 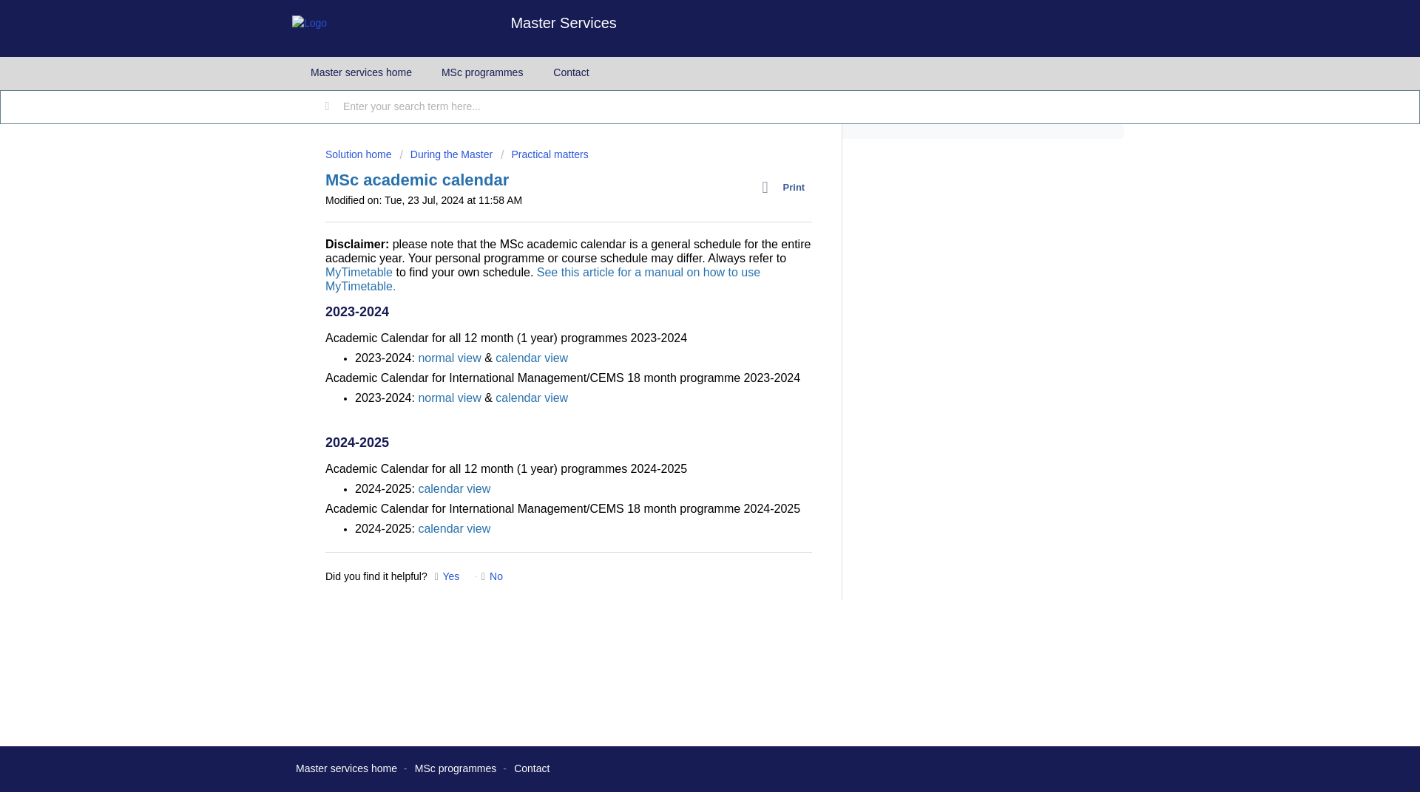 I want to click on Contact, so click(x=571, y=72).